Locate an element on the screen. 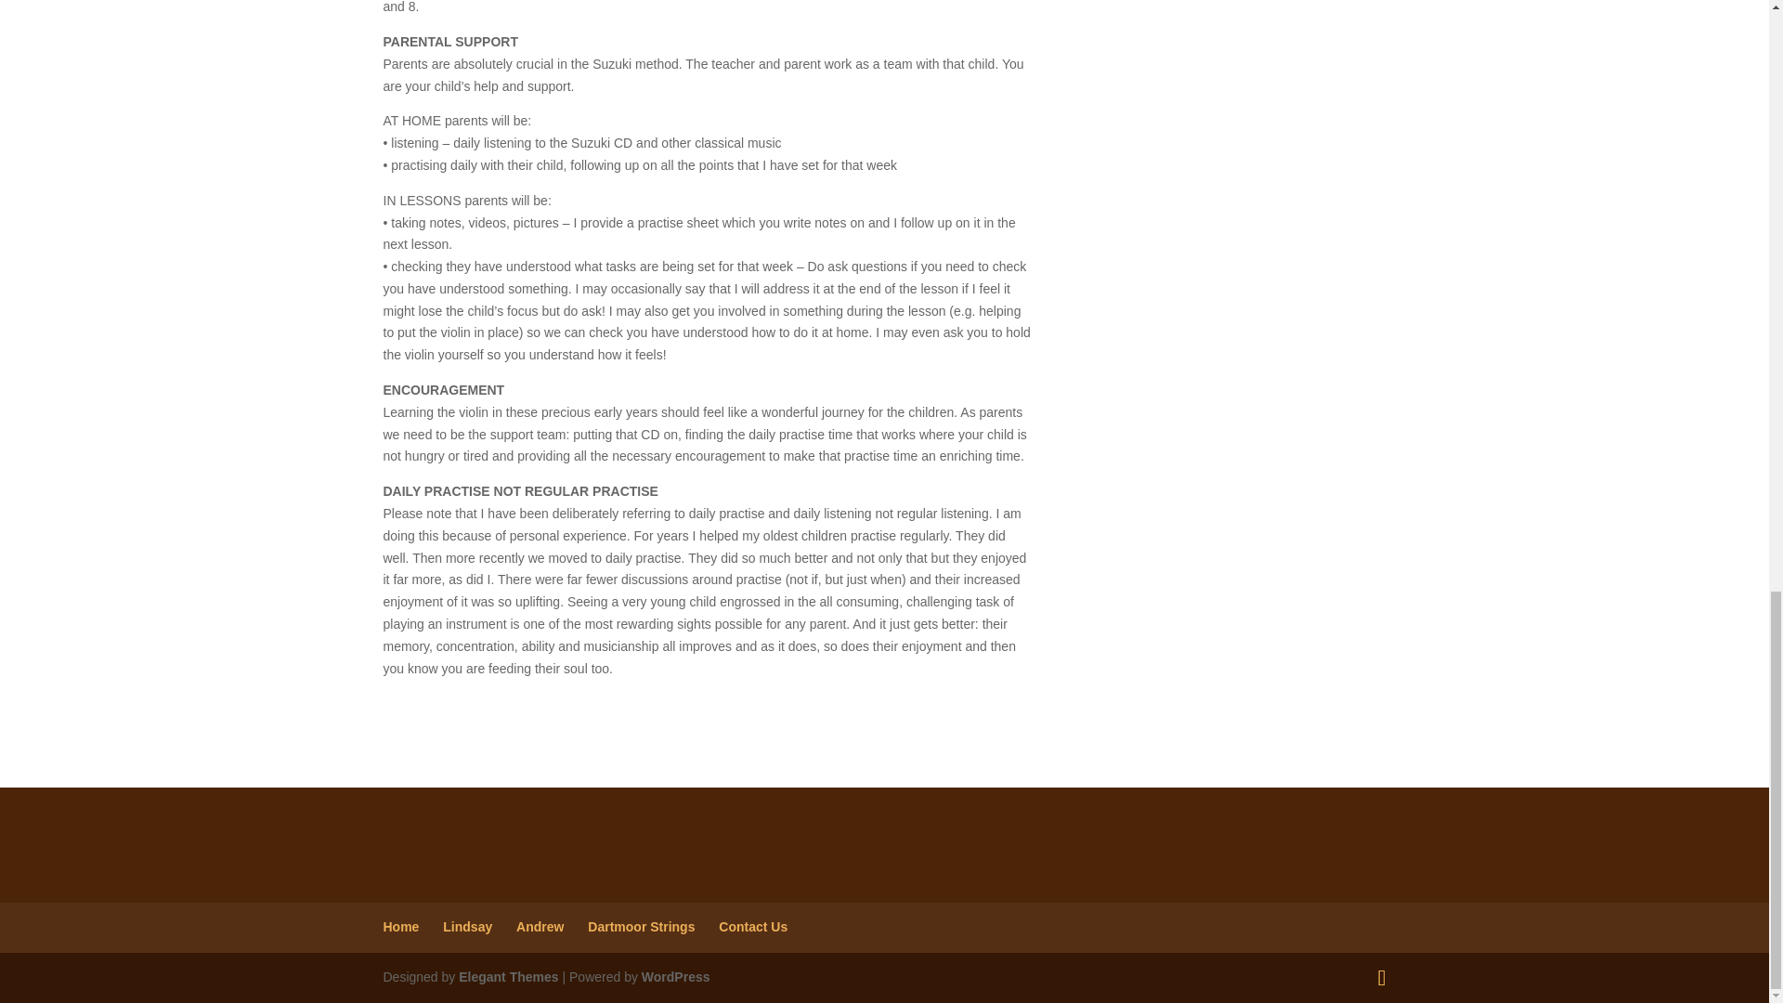 Image resolution: width=1783 pixels, height=1003 pixels. Elegant Themes is located at coordinates (507, 977).